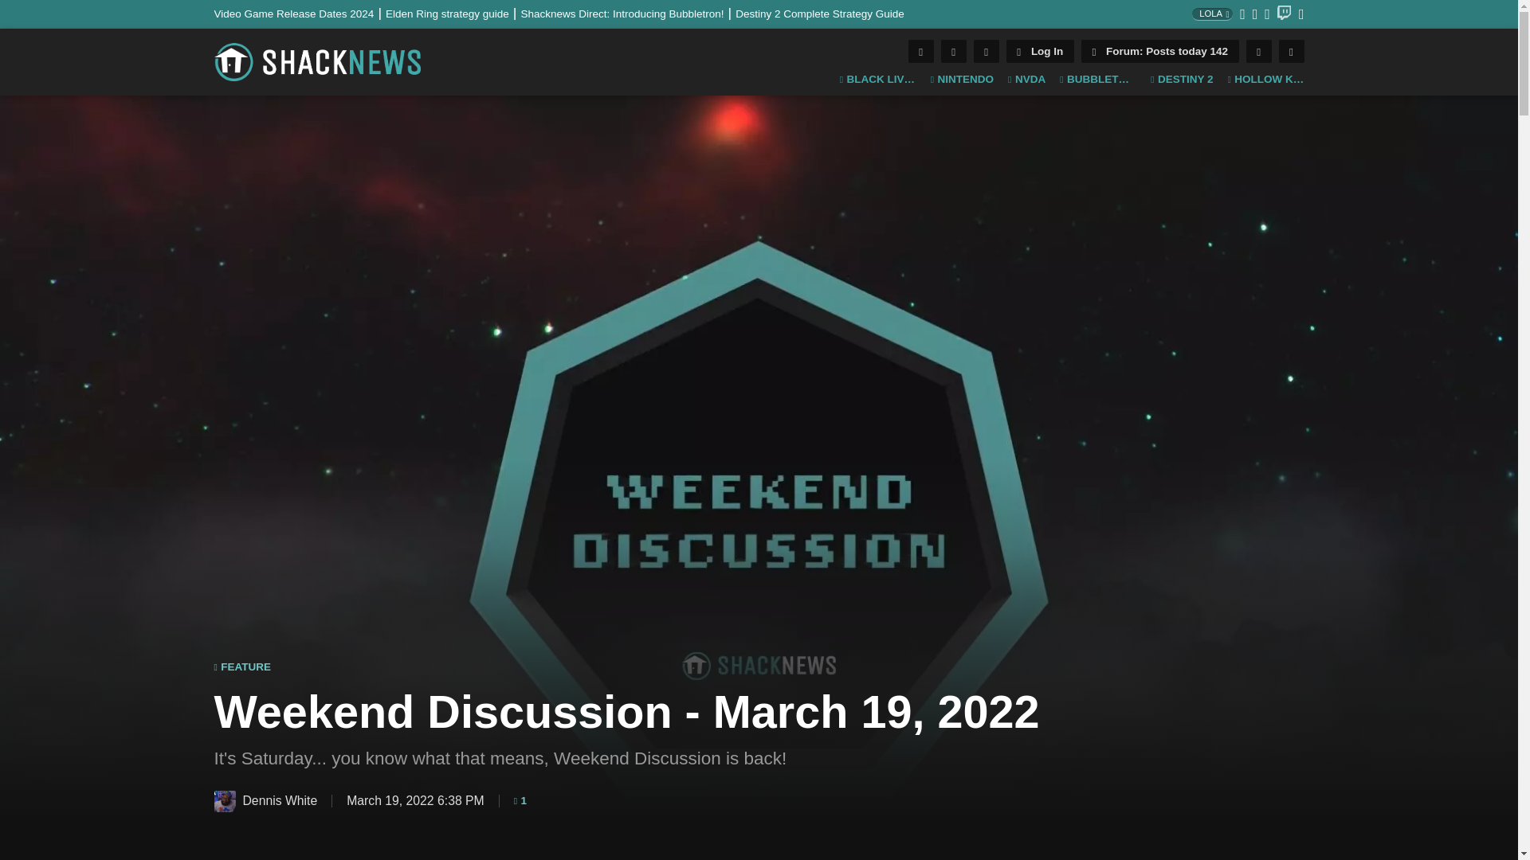 Image resolution: width=1530 pixels, height=860 pixels. I want to click on Dennis White, so click(225, 801).